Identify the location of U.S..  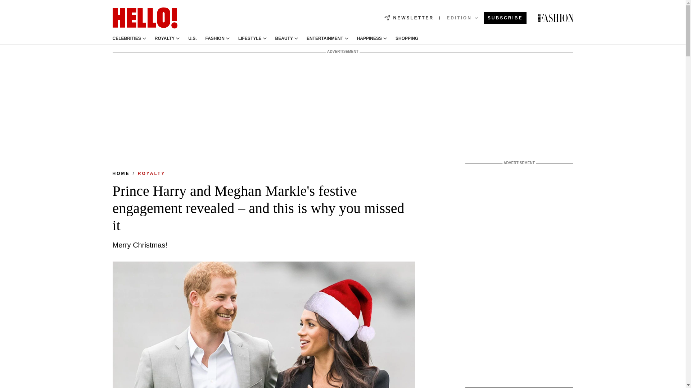
(192, 38).